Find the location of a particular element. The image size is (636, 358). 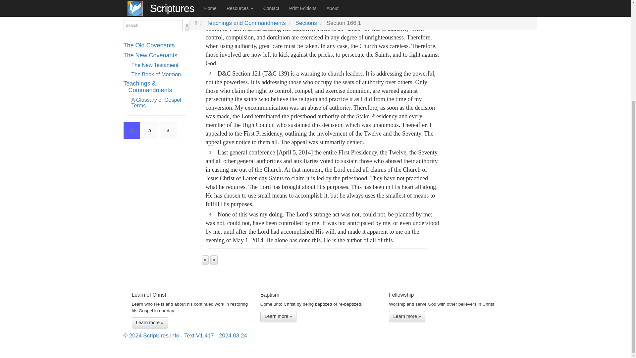

Text V1.417 - 2024.03.24 is located at coordinates (216, 335).